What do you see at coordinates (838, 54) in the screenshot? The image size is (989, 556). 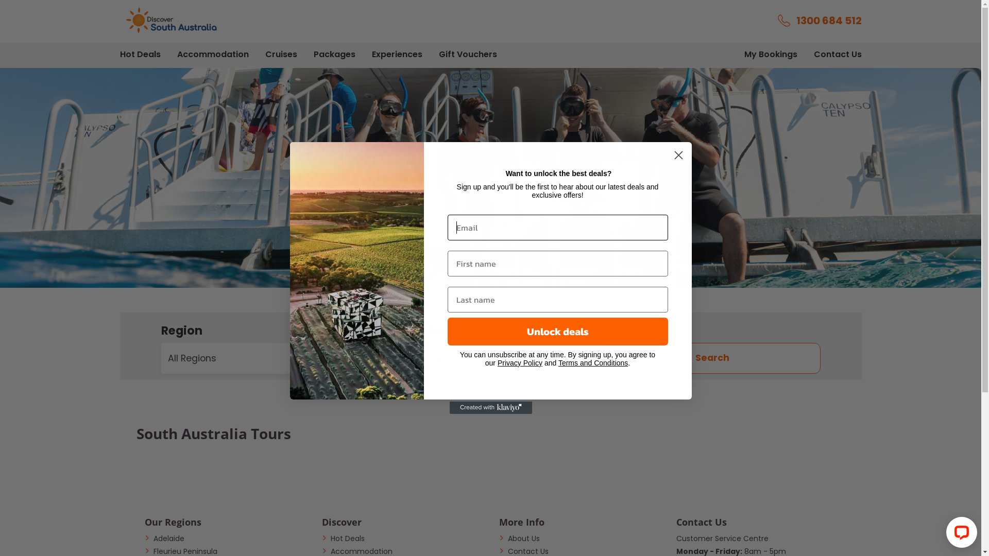 I see `Contact Us` at bounding box center [838, 54].